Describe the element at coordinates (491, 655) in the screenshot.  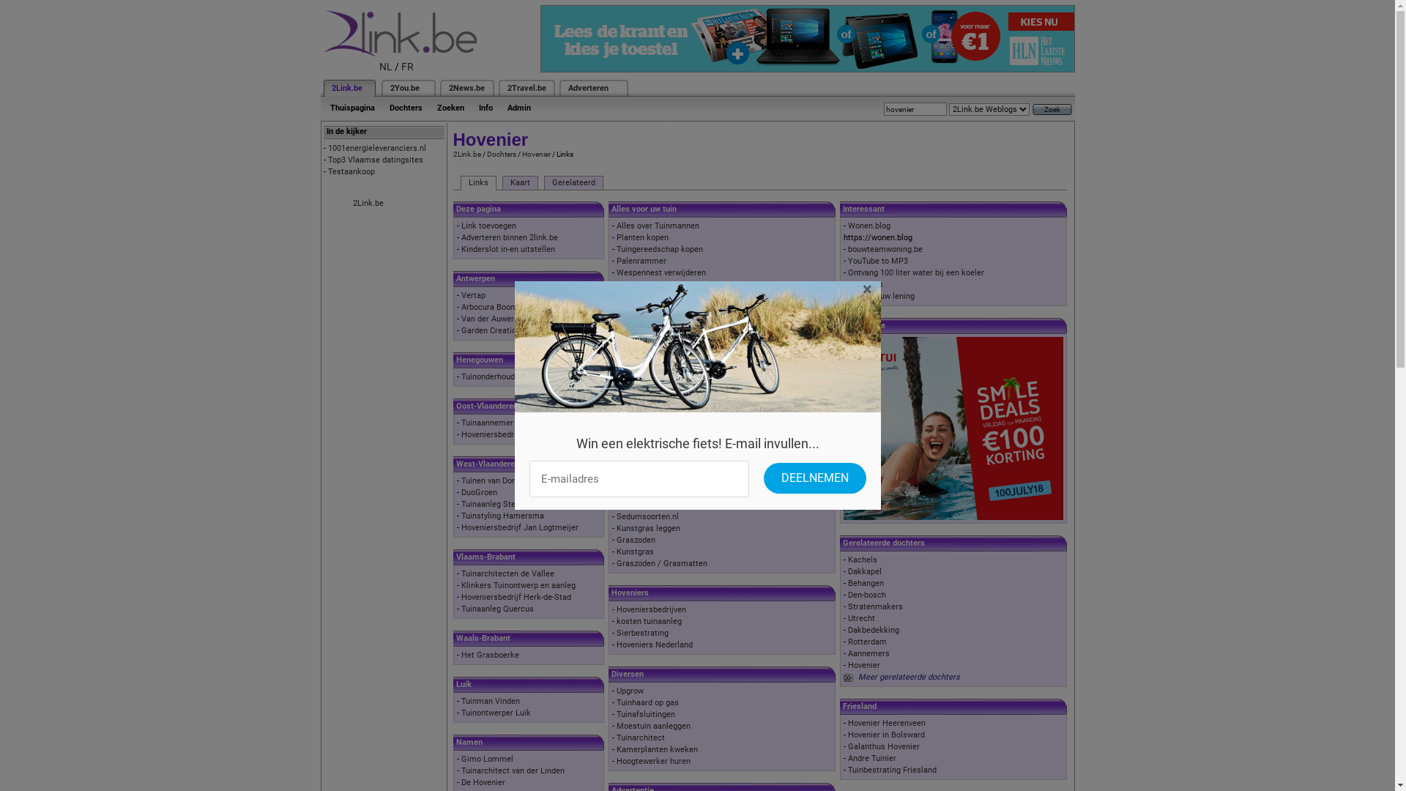
I see `Het Grasboerke` at that location.